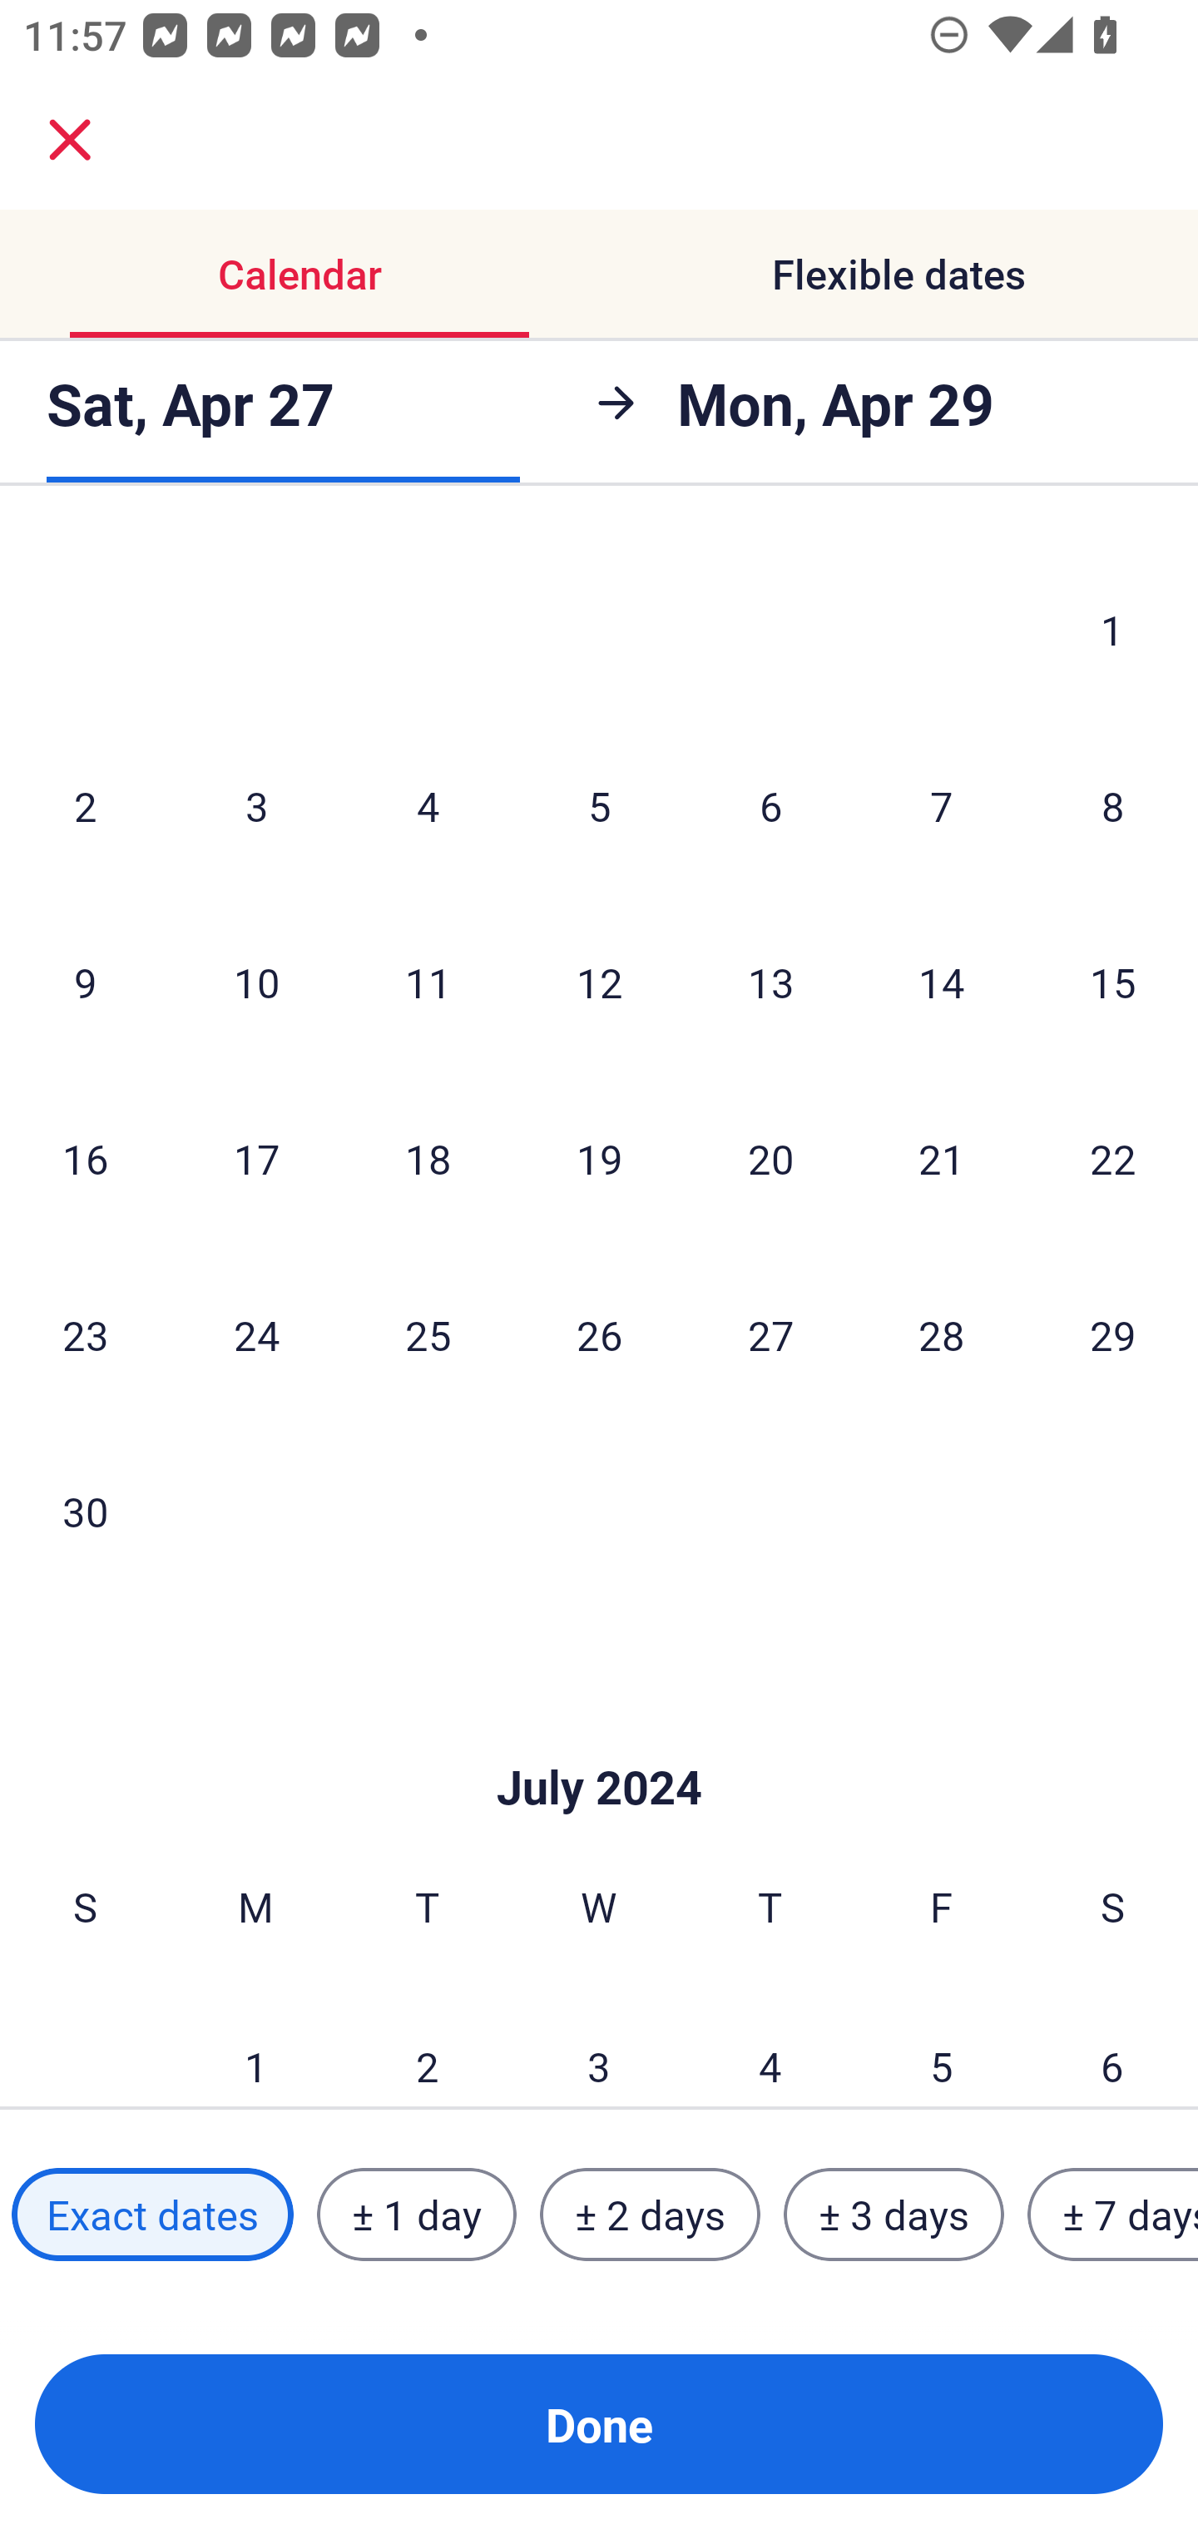 The width and height of the screenshot is (1198, 2529). Describe the element at coordinates (1112, 2043) in the screenshot. I see `6 Saturday, July 6, 2024` at that location.